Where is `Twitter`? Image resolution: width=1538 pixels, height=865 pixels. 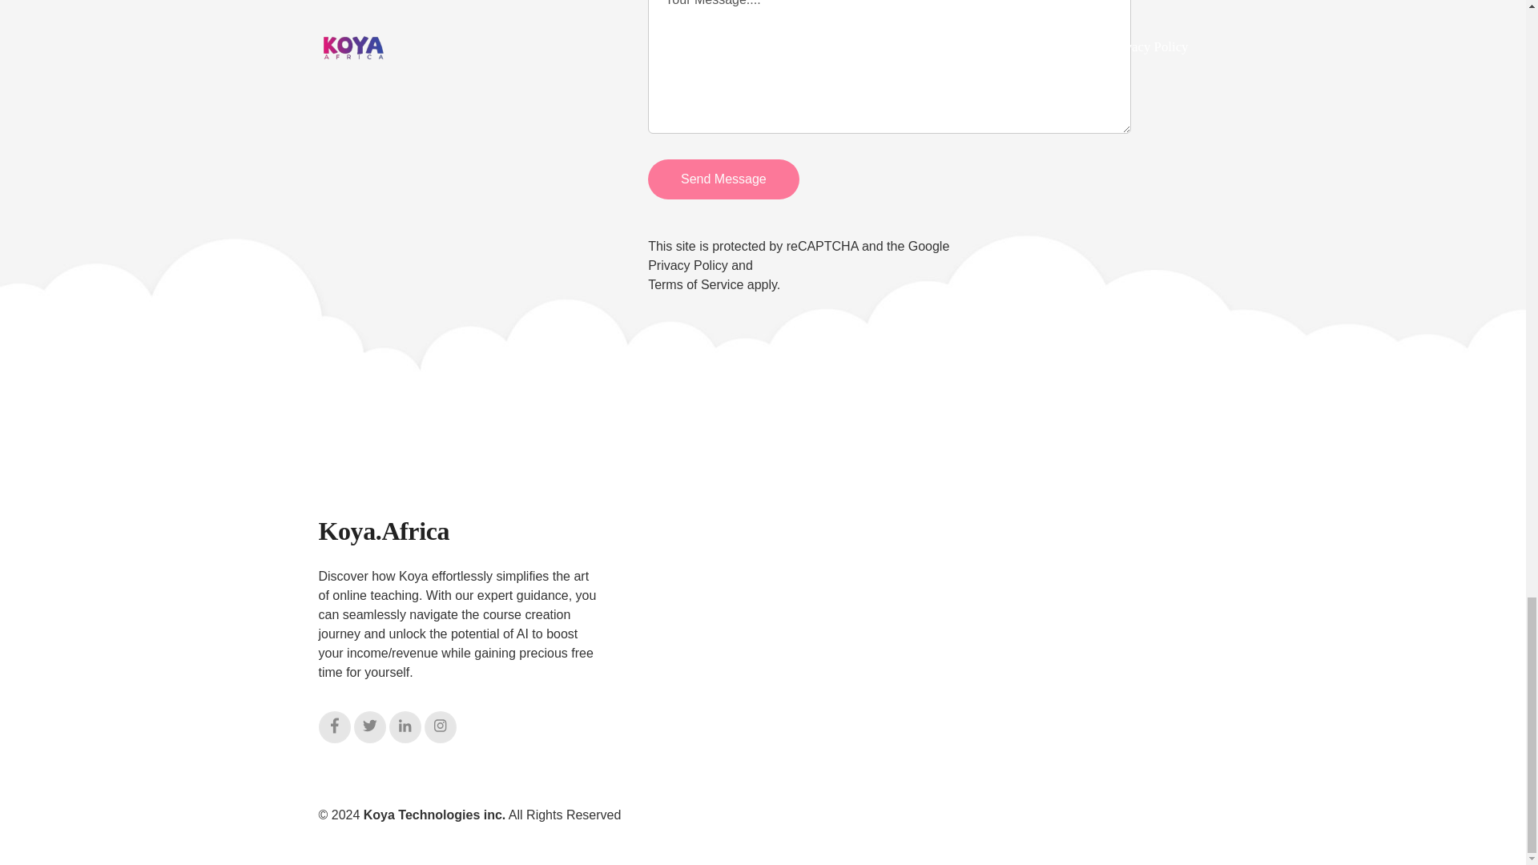
Twitter is located at coordinates (369, 726).